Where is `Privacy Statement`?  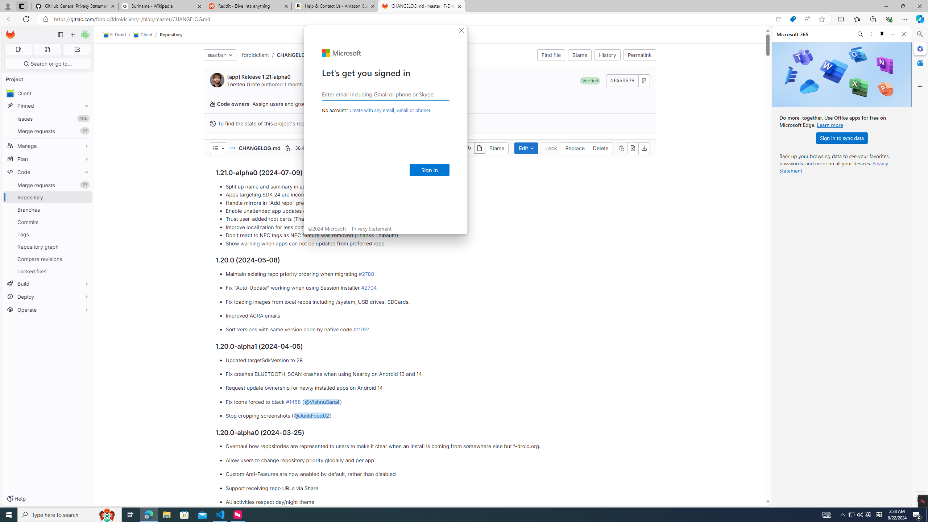
Privacy Statement is located at coordinates (311, 415).